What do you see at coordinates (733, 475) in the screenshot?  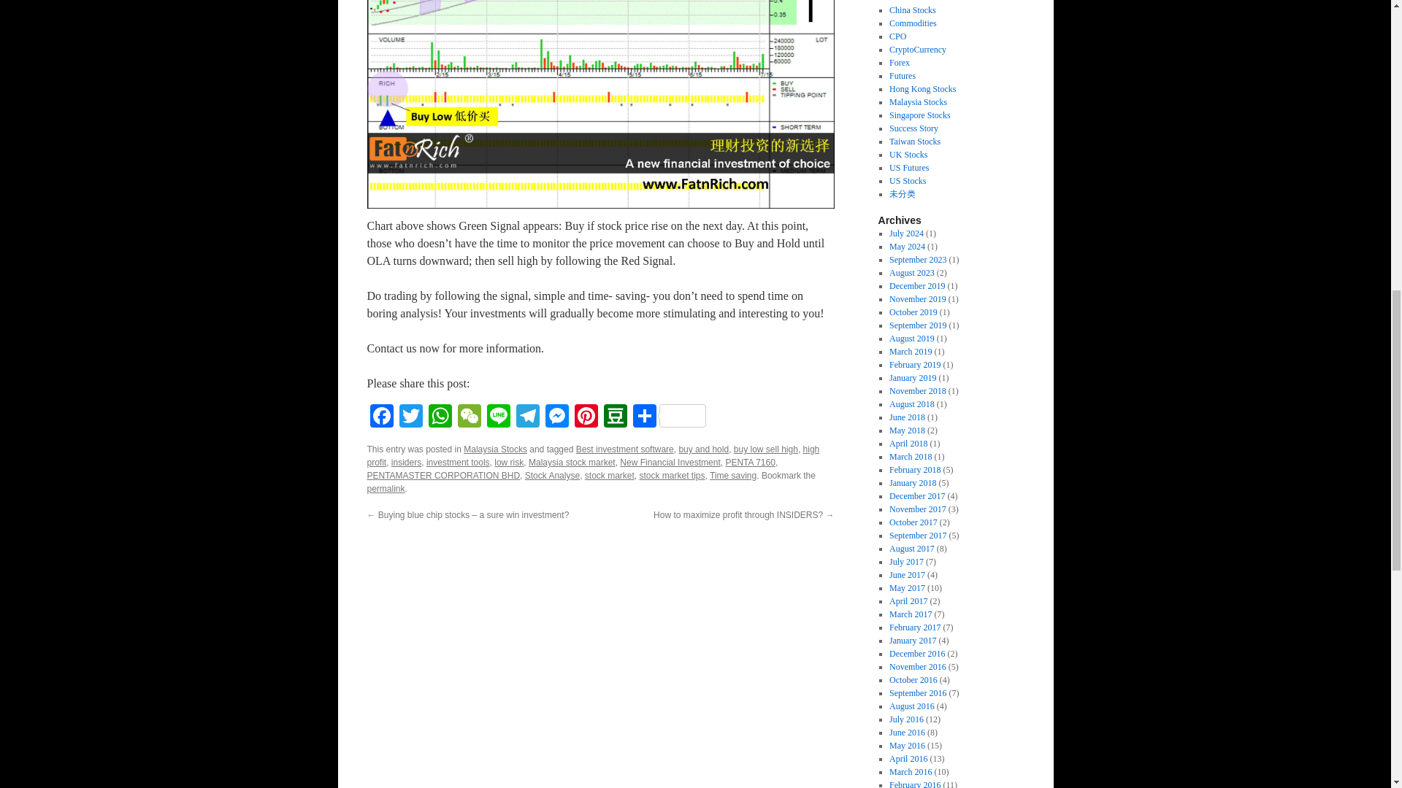 I see `Time saving` at bounding box center [733, 475].